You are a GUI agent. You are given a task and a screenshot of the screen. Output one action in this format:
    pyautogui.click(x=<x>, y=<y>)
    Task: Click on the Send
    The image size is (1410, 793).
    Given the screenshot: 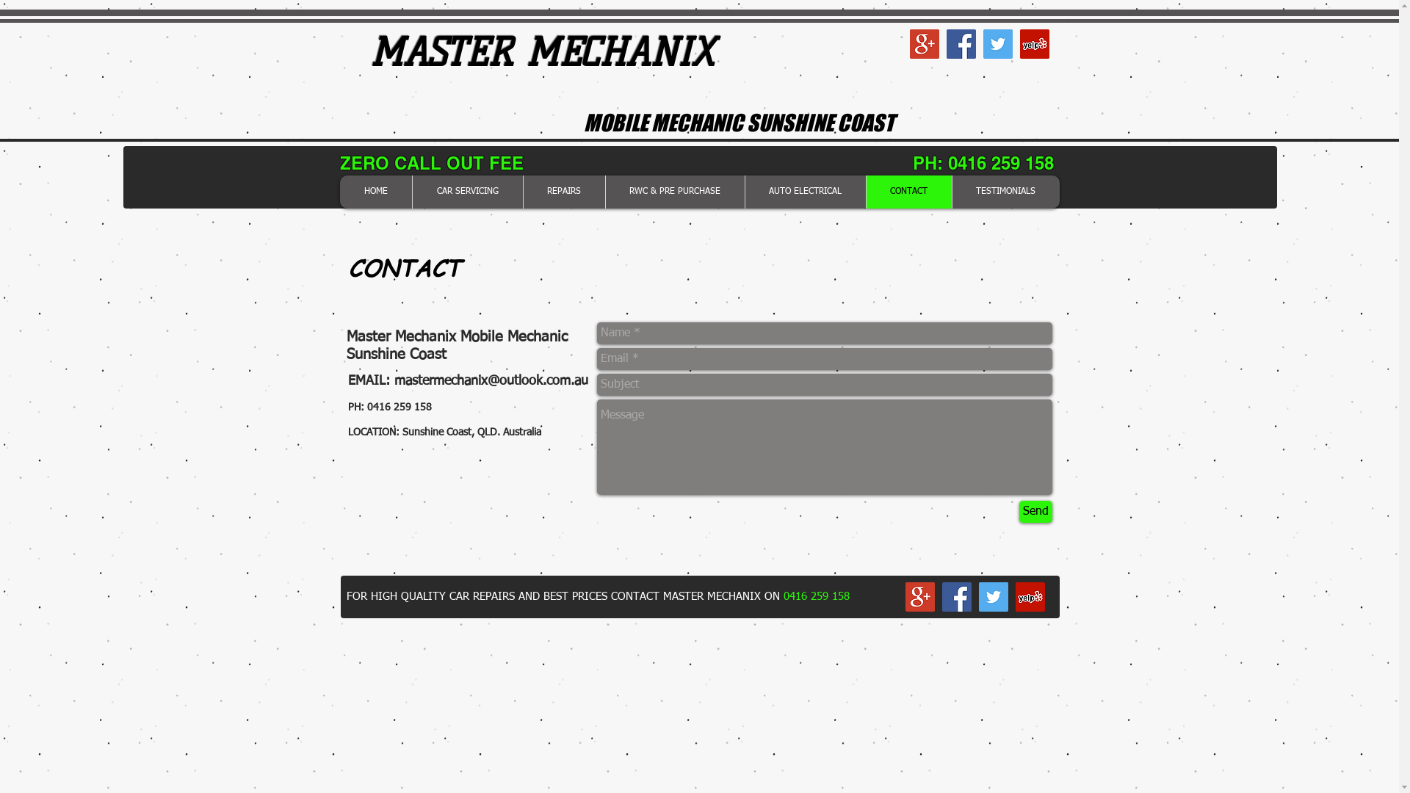 What is the action you would take?
    pyautogui.click(x=1035, y=512)
    